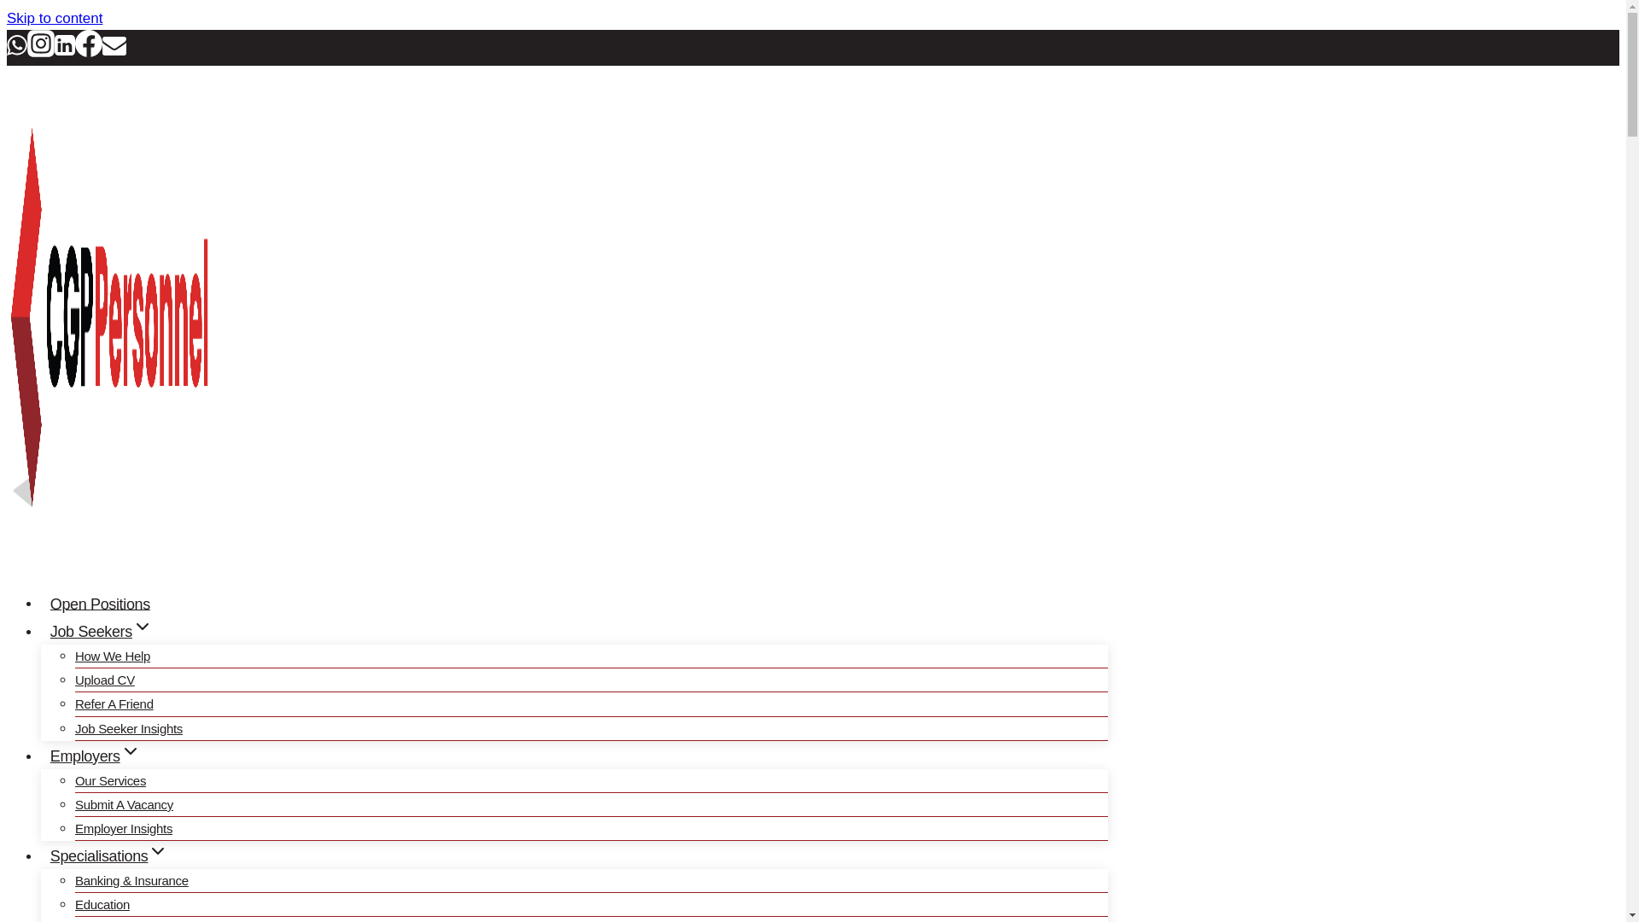 This screenshot has height=922, width=1639. Describe the element at coordinates (89, 51) in the screenshot. I see `Facebook` at that location.